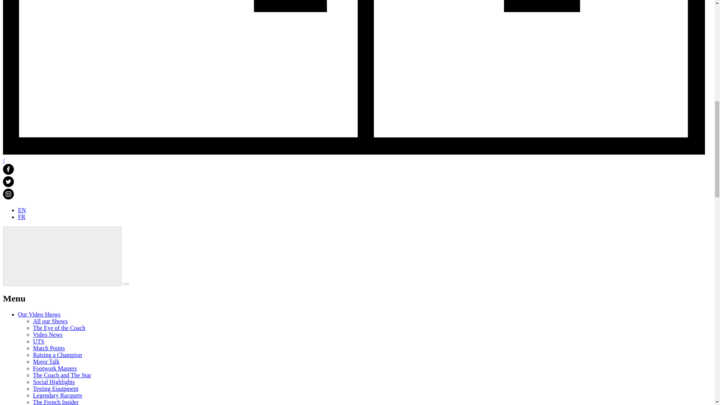  What do you see at coordinates (62, 375) in the screenshot?
I see `The Coach and The Star` at bounding box center [62, 375].